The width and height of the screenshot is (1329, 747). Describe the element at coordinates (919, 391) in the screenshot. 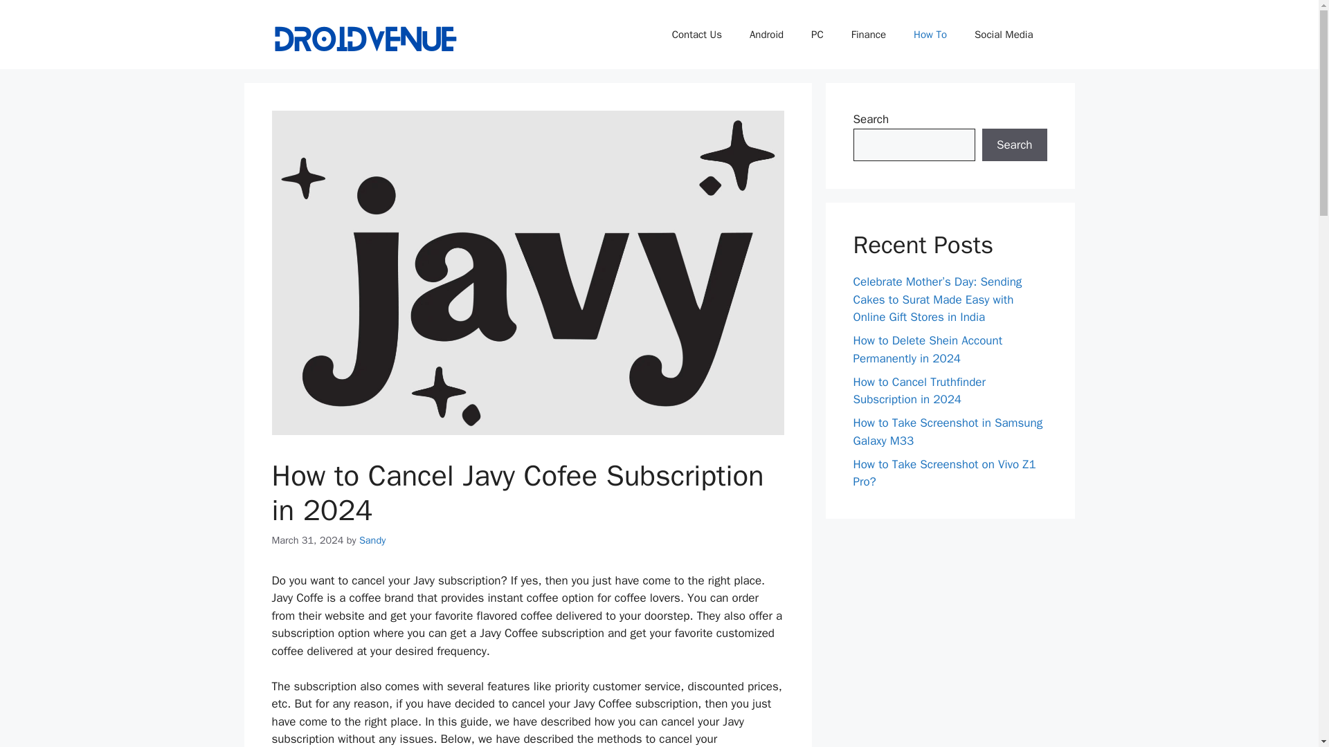

I see `How to Cancel Truthfinder Subscription in 2024` at that location.